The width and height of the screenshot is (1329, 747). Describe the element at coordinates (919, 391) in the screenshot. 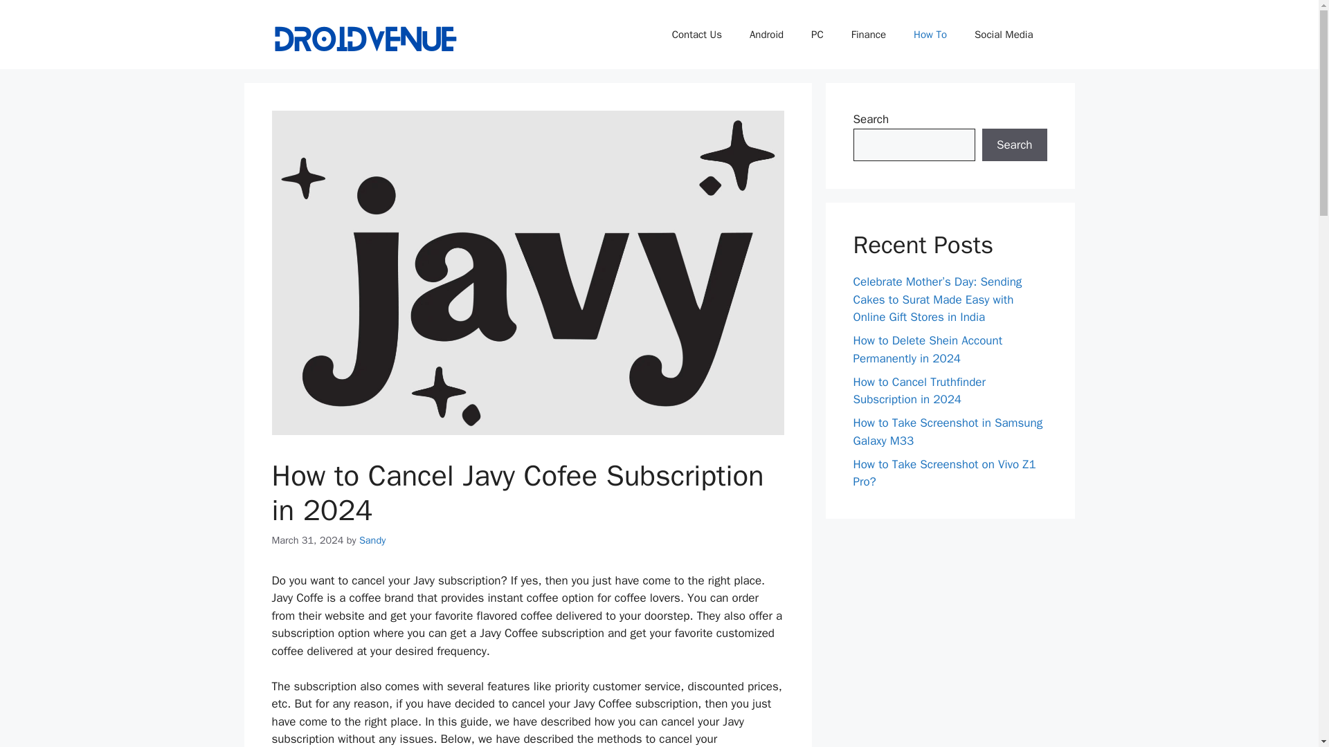

I see `How to Cancel Truthfinder Subscription in 2024` at that location.